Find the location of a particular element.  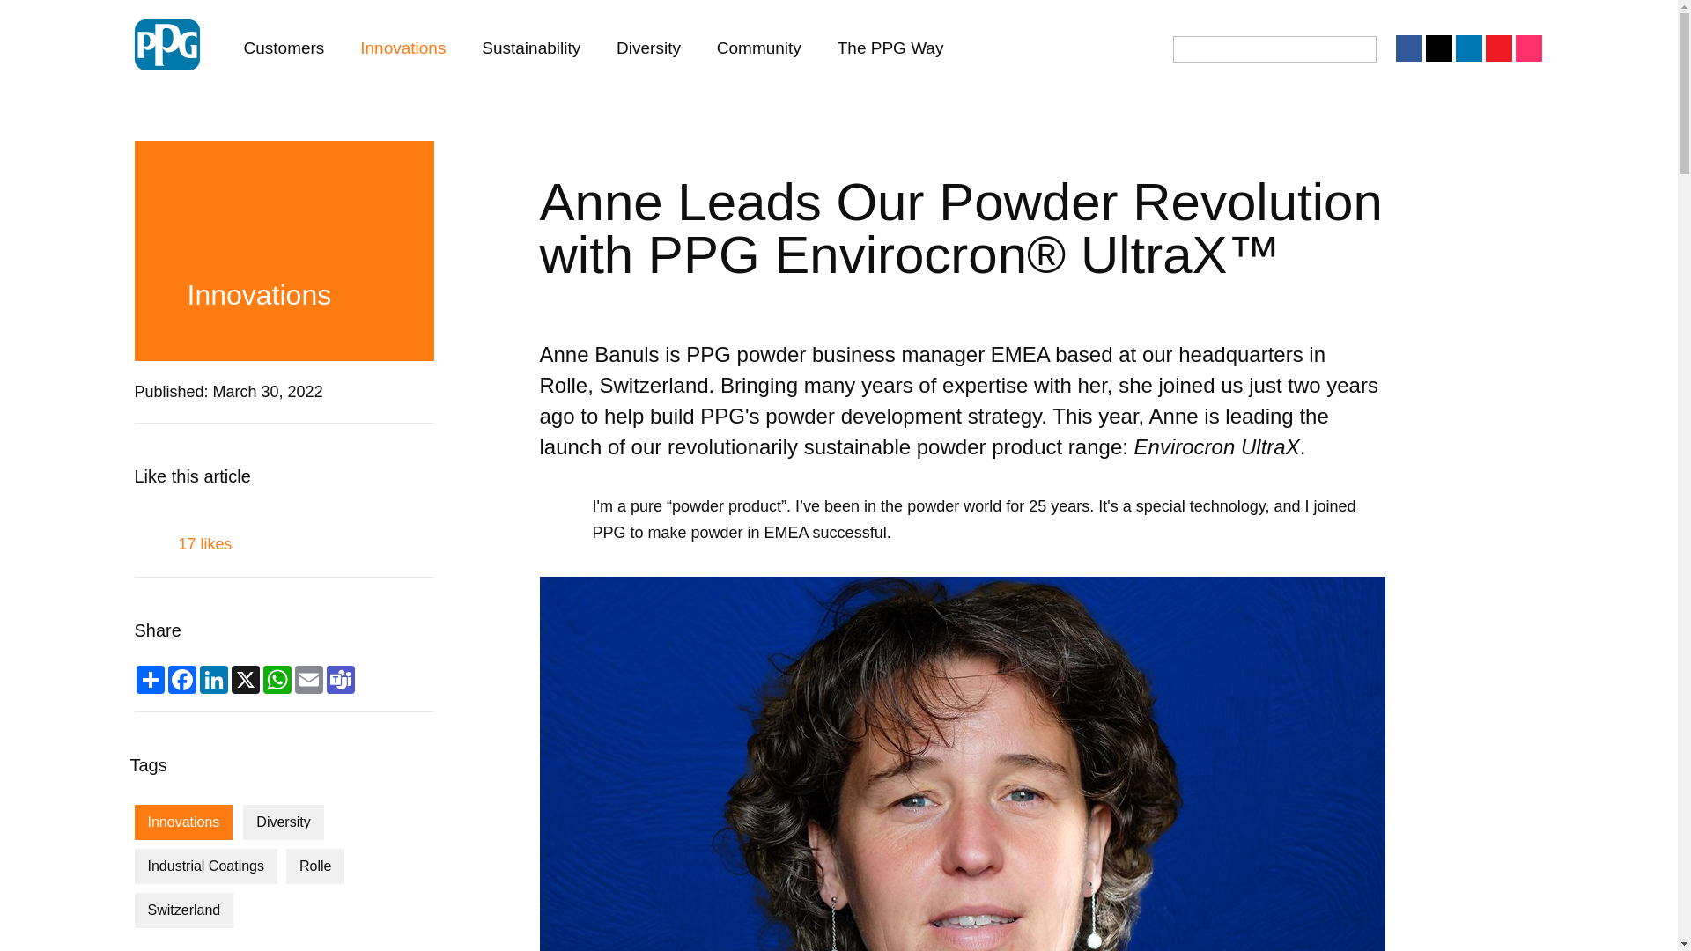

Switzerland is located at coordinates (183, 910).